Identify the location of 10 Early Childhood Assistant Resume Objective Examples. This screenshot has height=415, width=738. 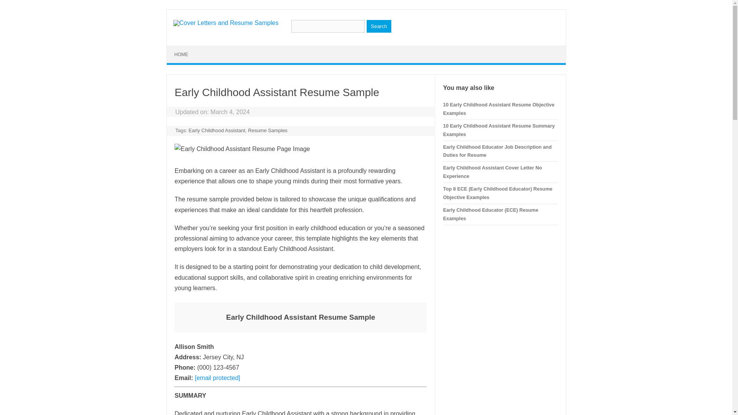
(499, 109).